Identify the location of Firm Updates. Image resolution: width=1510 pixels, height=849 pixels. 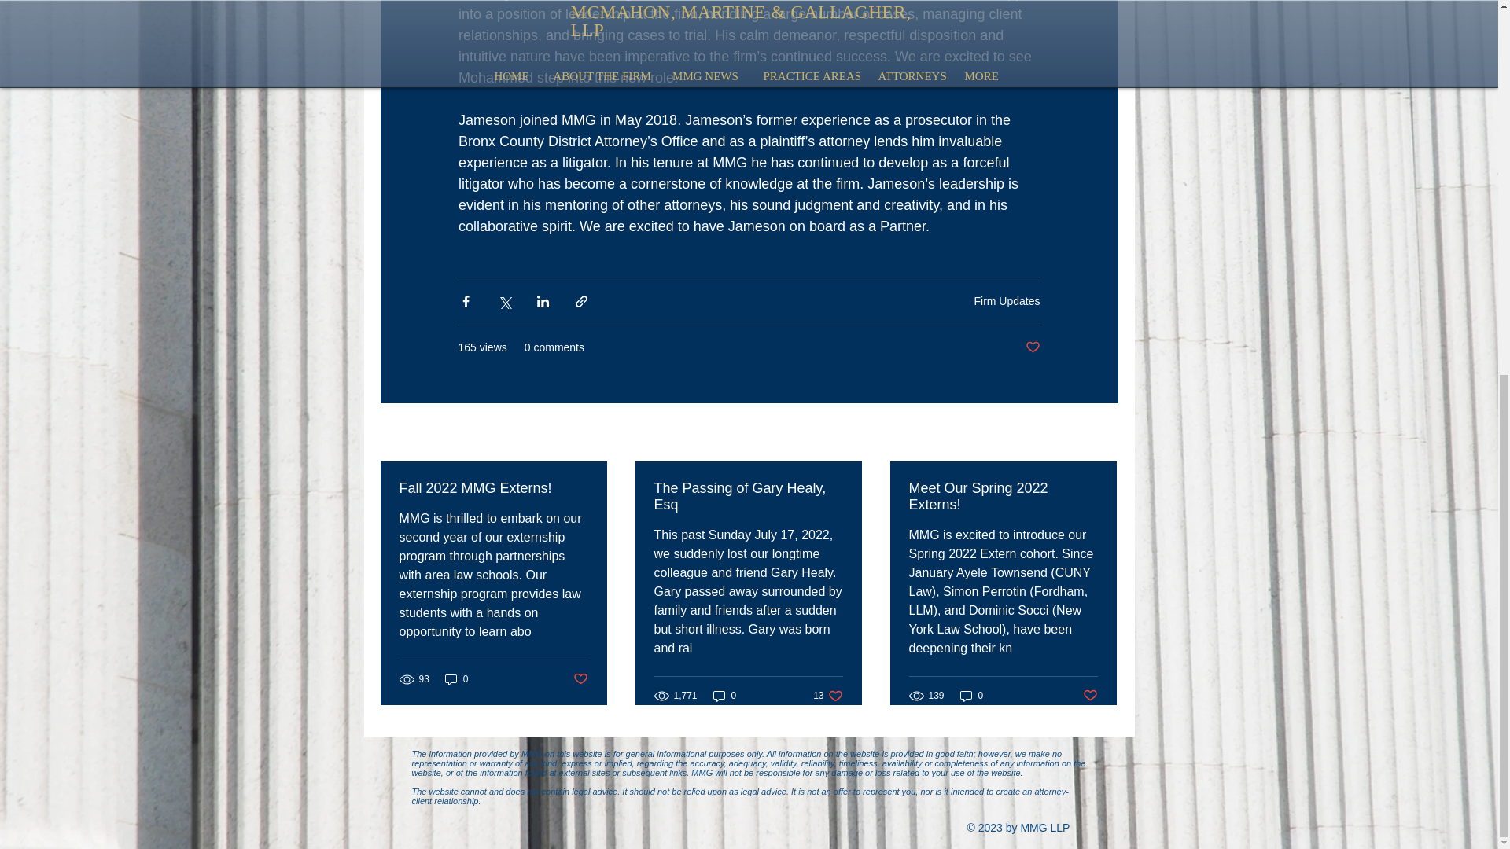
(748, 497).